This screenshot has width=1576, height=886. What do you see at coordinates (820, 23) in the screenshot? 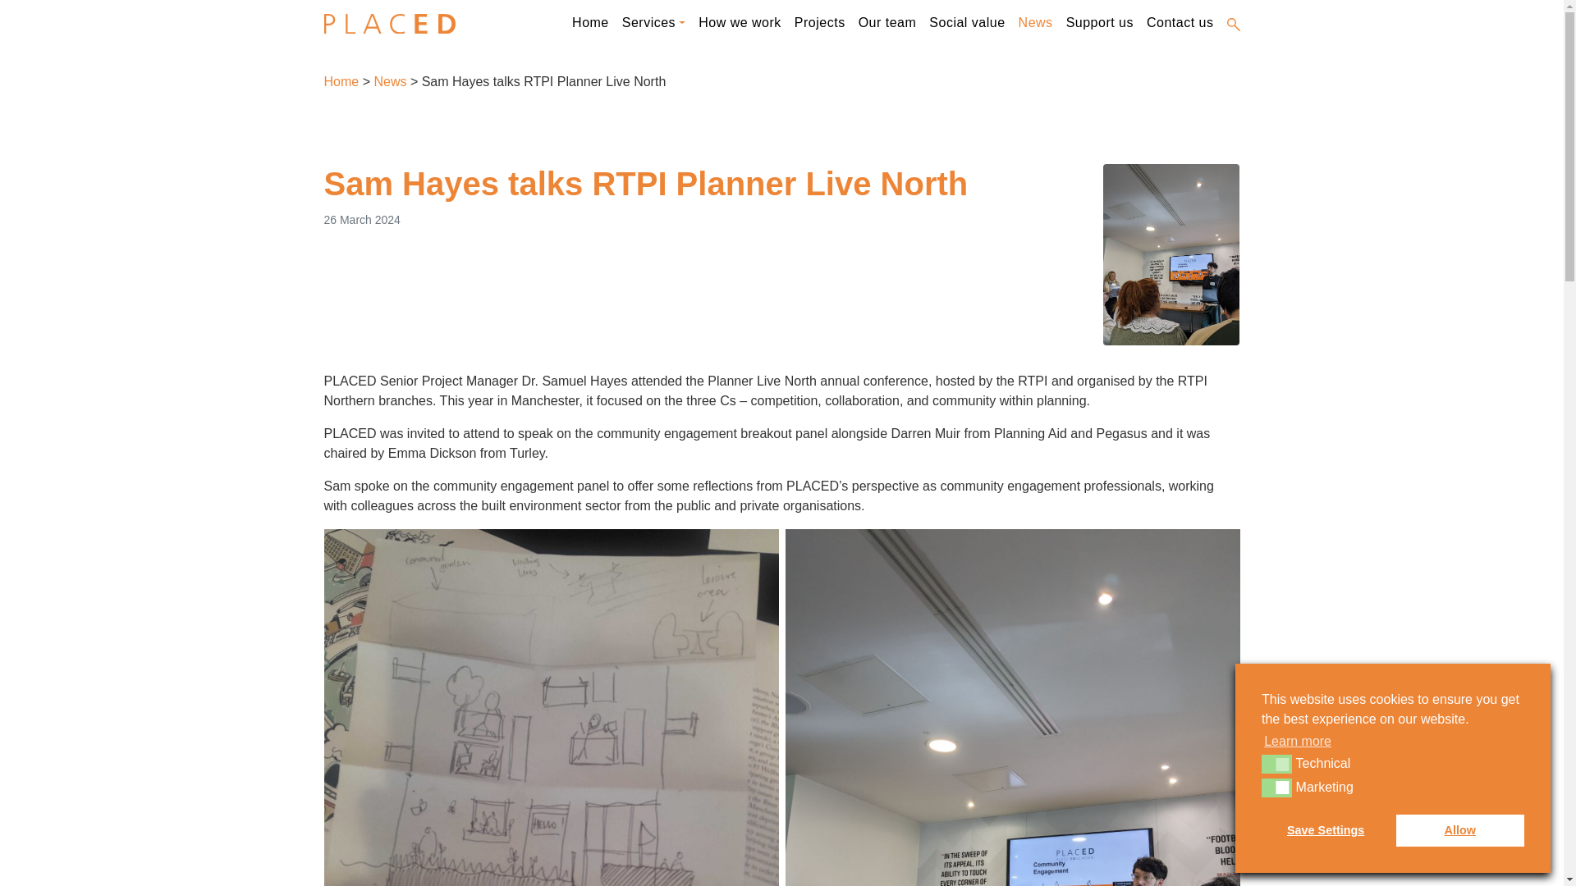
I see `Projects` at bounding box center [820, 23].